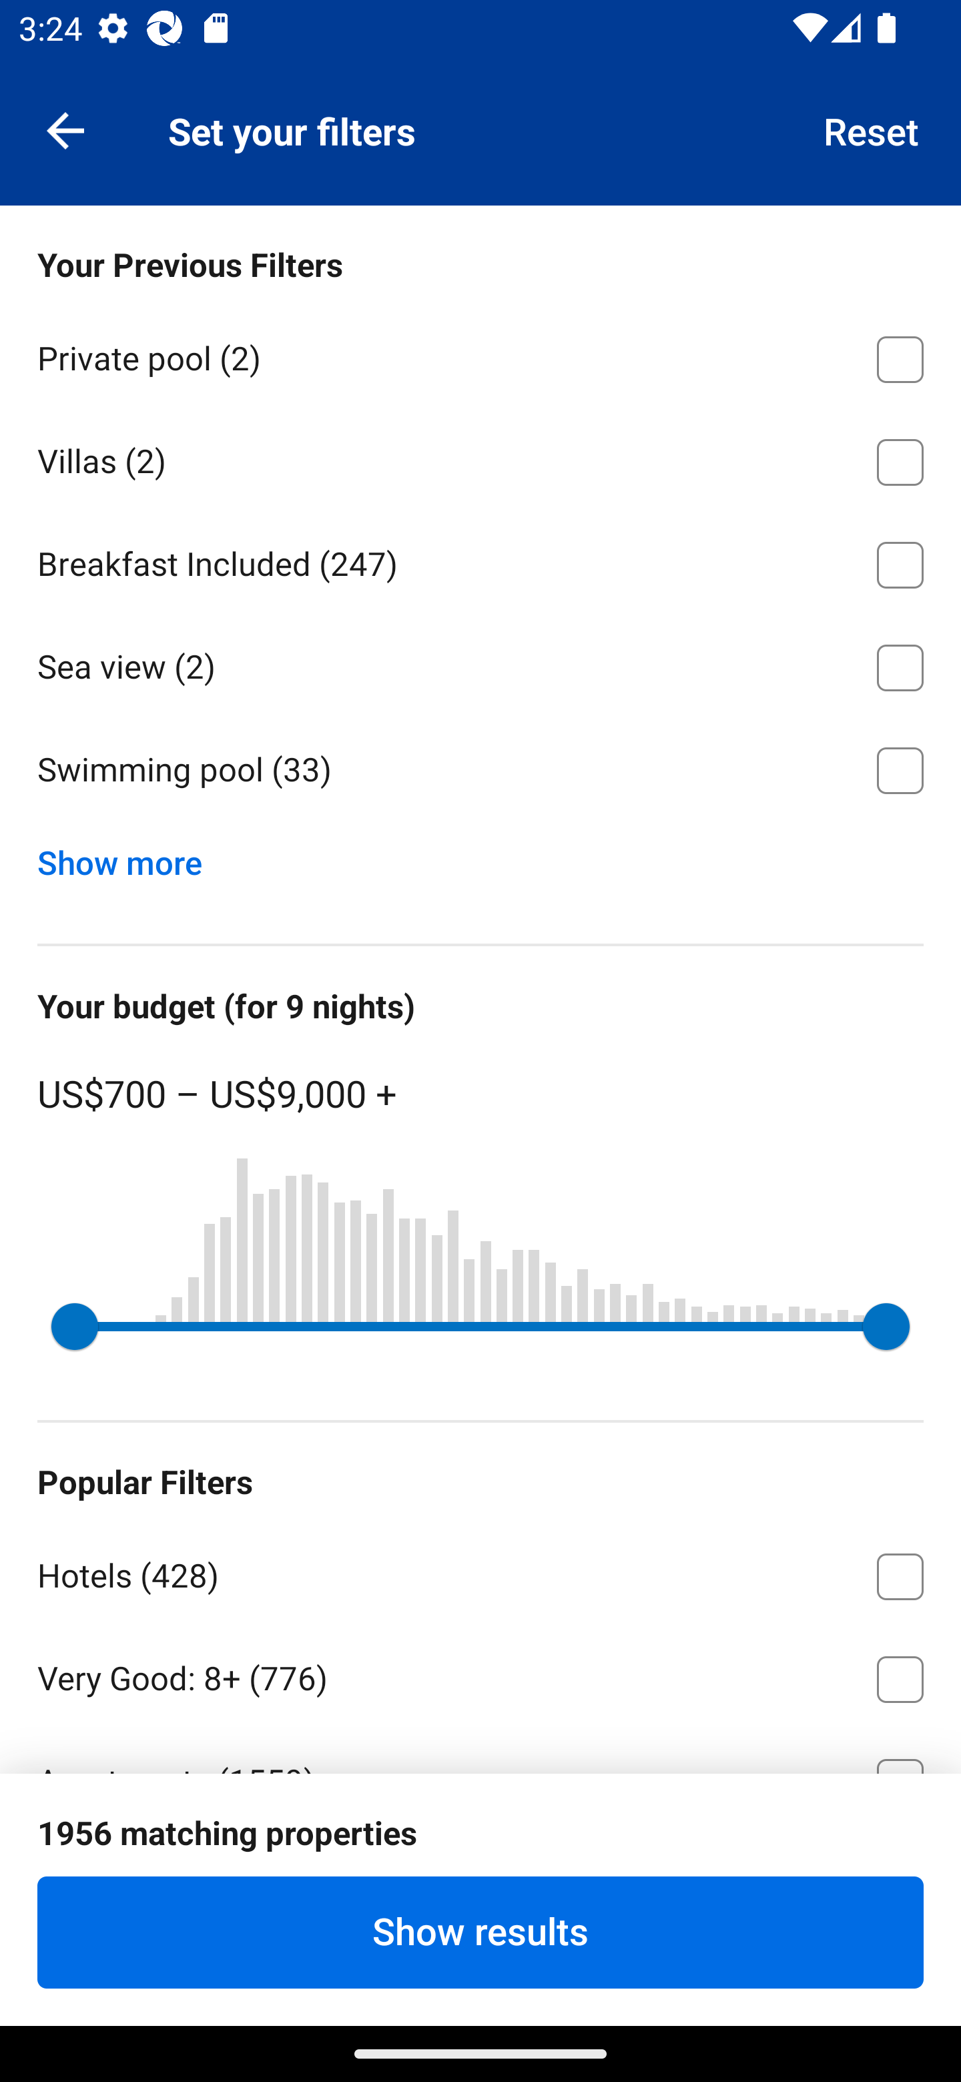 Image resolution: width=961 pixels, height=2082 pixels. What do you see at coordinates (480, 1572) in the screenshot?
I see `Hotels ⁦(428)` at bounding box center [480, 1572].